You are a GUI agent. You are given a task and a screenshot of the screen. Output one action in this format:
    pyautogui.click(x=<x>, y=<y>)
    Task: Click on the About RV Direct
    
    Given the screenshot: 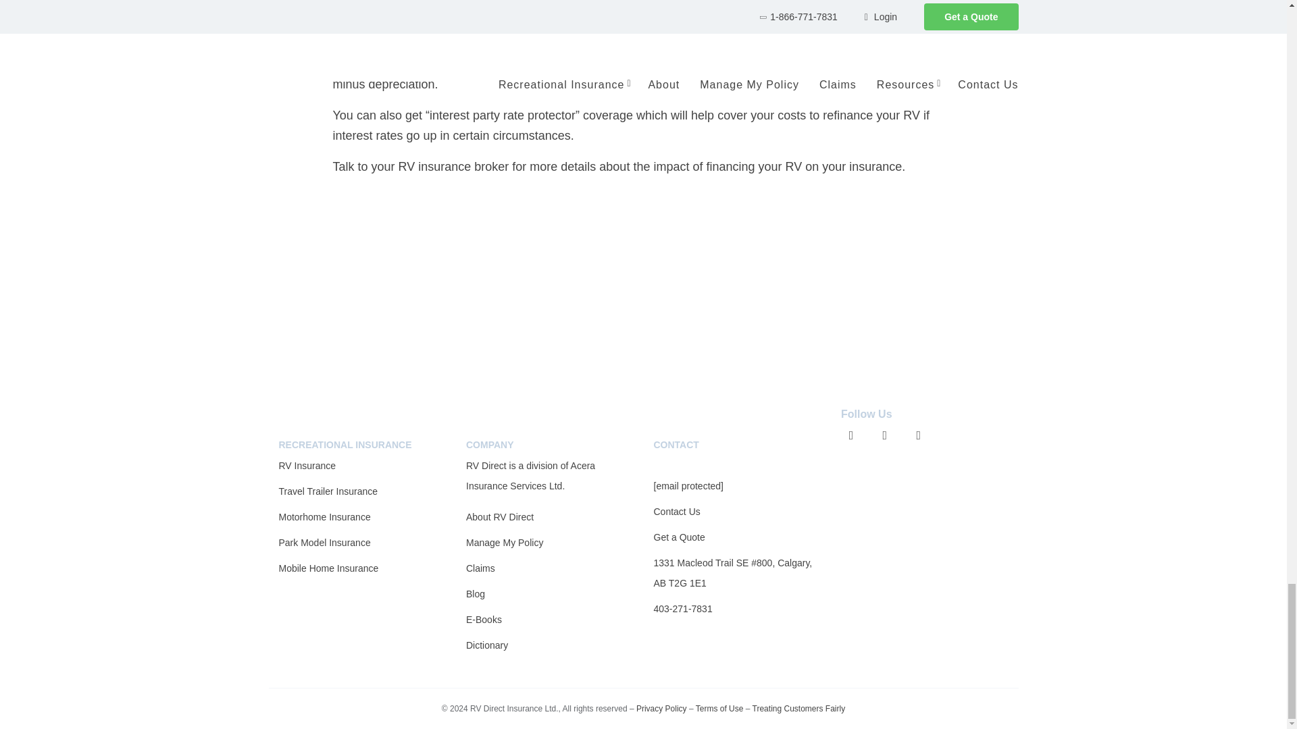 What is the action you would take?
    pyautogui.click(x=499, y=517)
    